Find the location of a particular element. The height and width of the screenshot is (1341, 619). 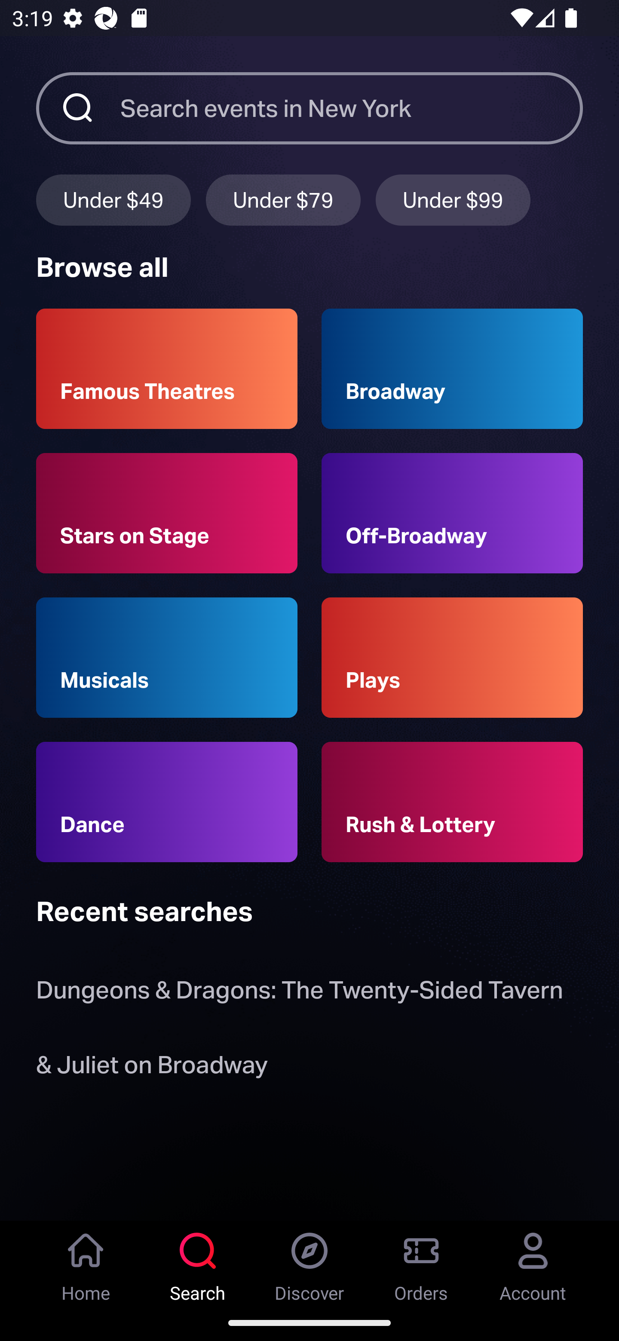

Rush & Lottery is located at coordinates (452, 802).